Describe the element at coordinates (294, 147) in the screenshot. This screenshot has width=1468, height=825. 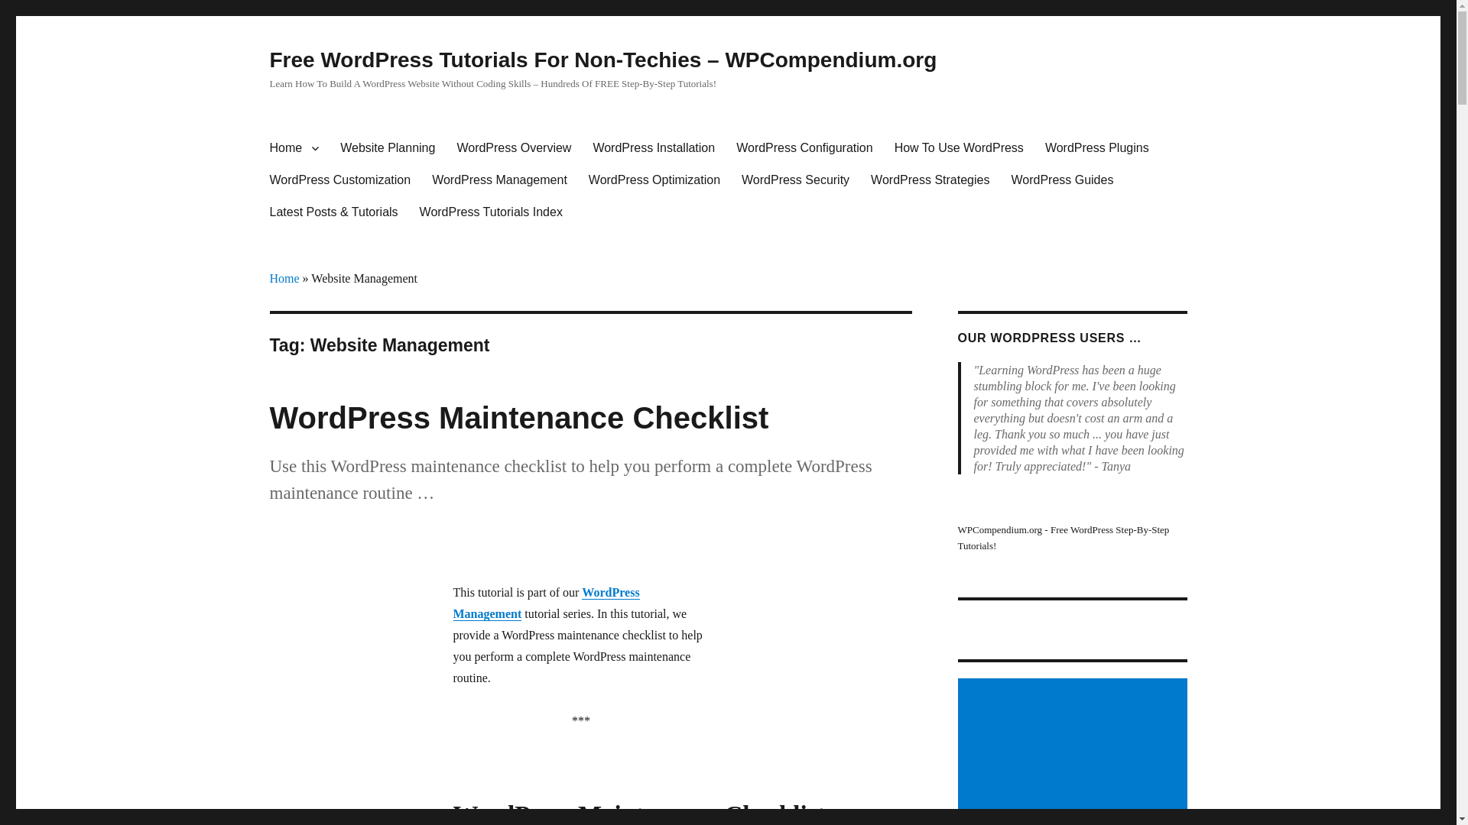
I see `Home` at that location.